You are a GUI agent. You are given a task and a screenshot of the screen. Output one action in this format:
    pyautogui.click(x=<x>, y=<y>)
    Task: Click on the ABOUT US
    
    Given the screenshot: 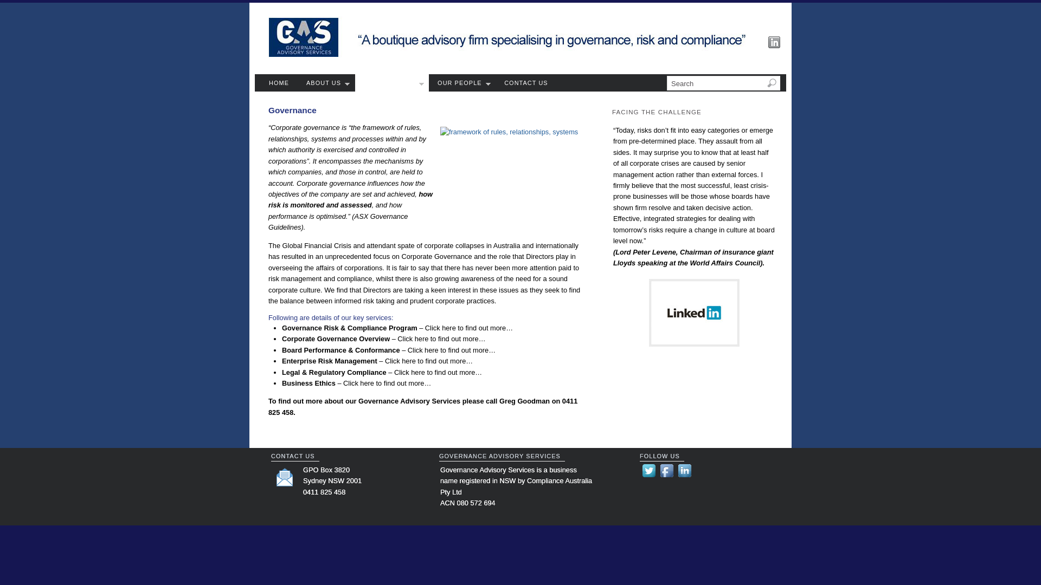 What is the action you would take?
    pyautogui.click(x=326, y=83)
    